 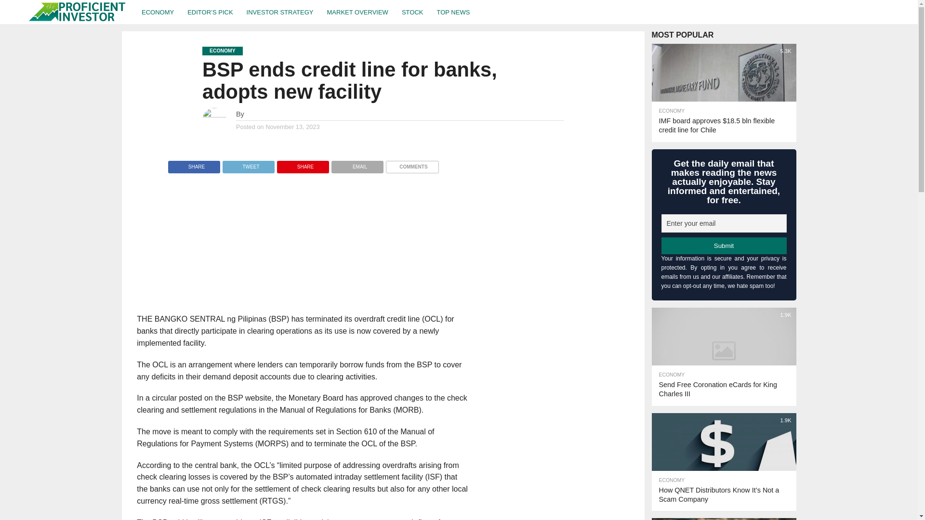 What do you see at coordinates (303, 164) in the screenshot?
I see `Pin This Post` at bounding box center [303, 164].